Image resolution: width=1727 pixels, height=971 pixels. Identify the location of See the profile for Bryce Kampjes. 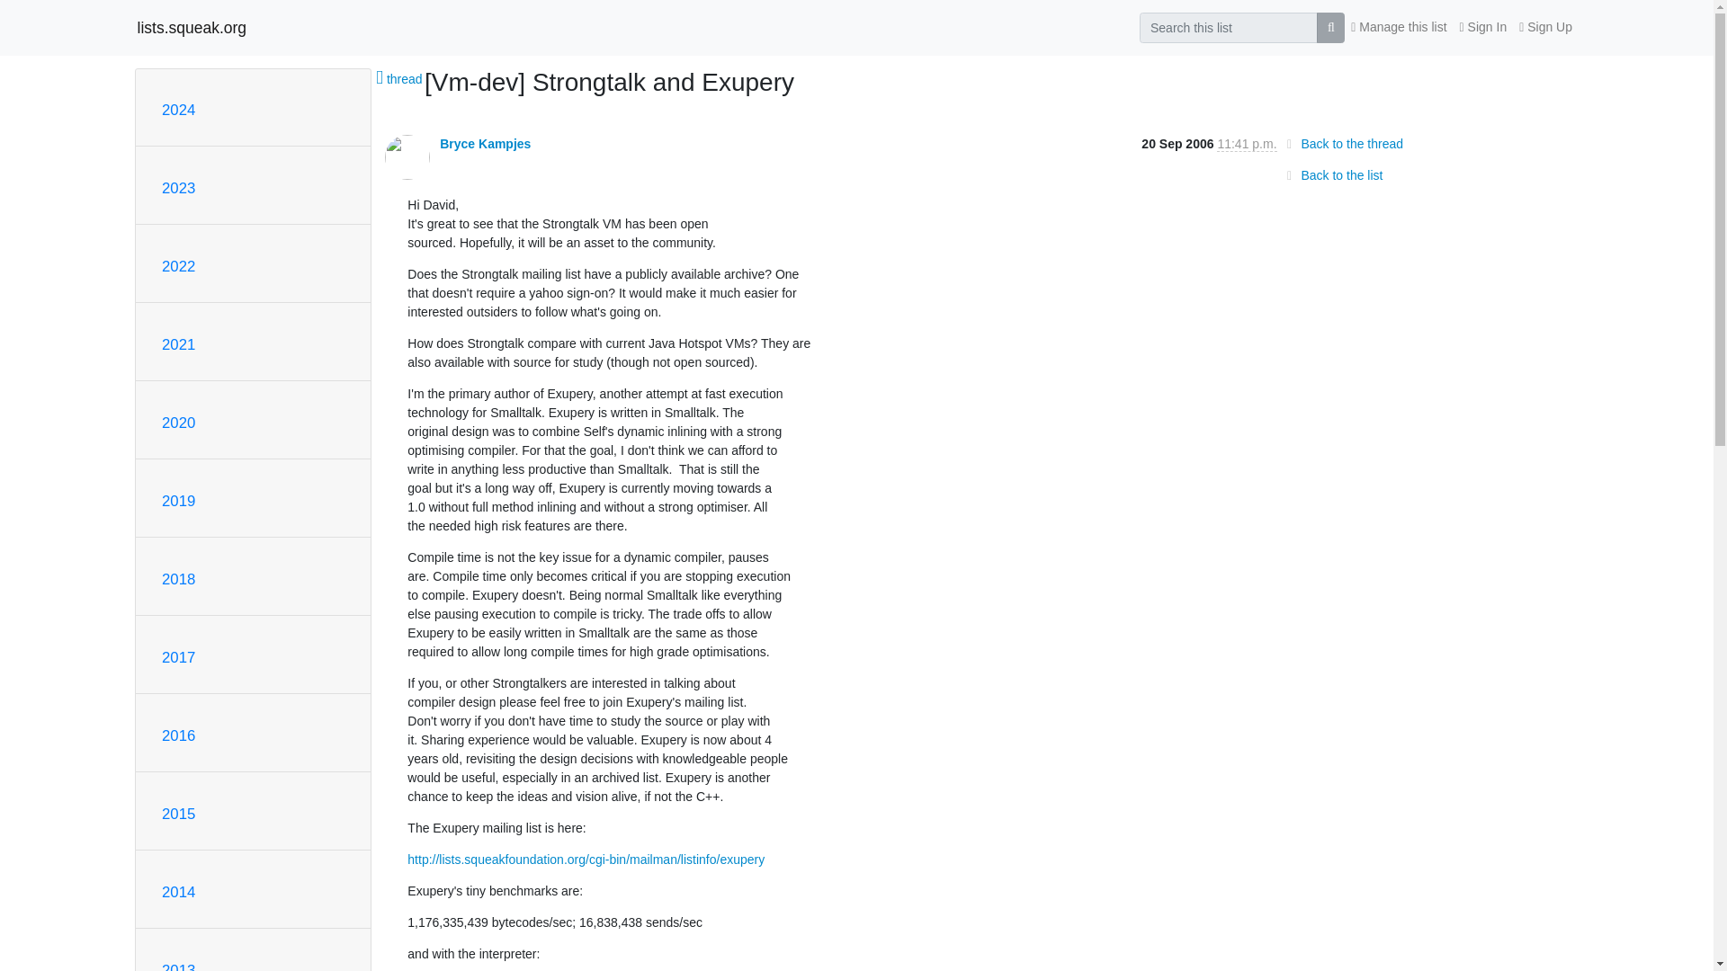
(485, 144).